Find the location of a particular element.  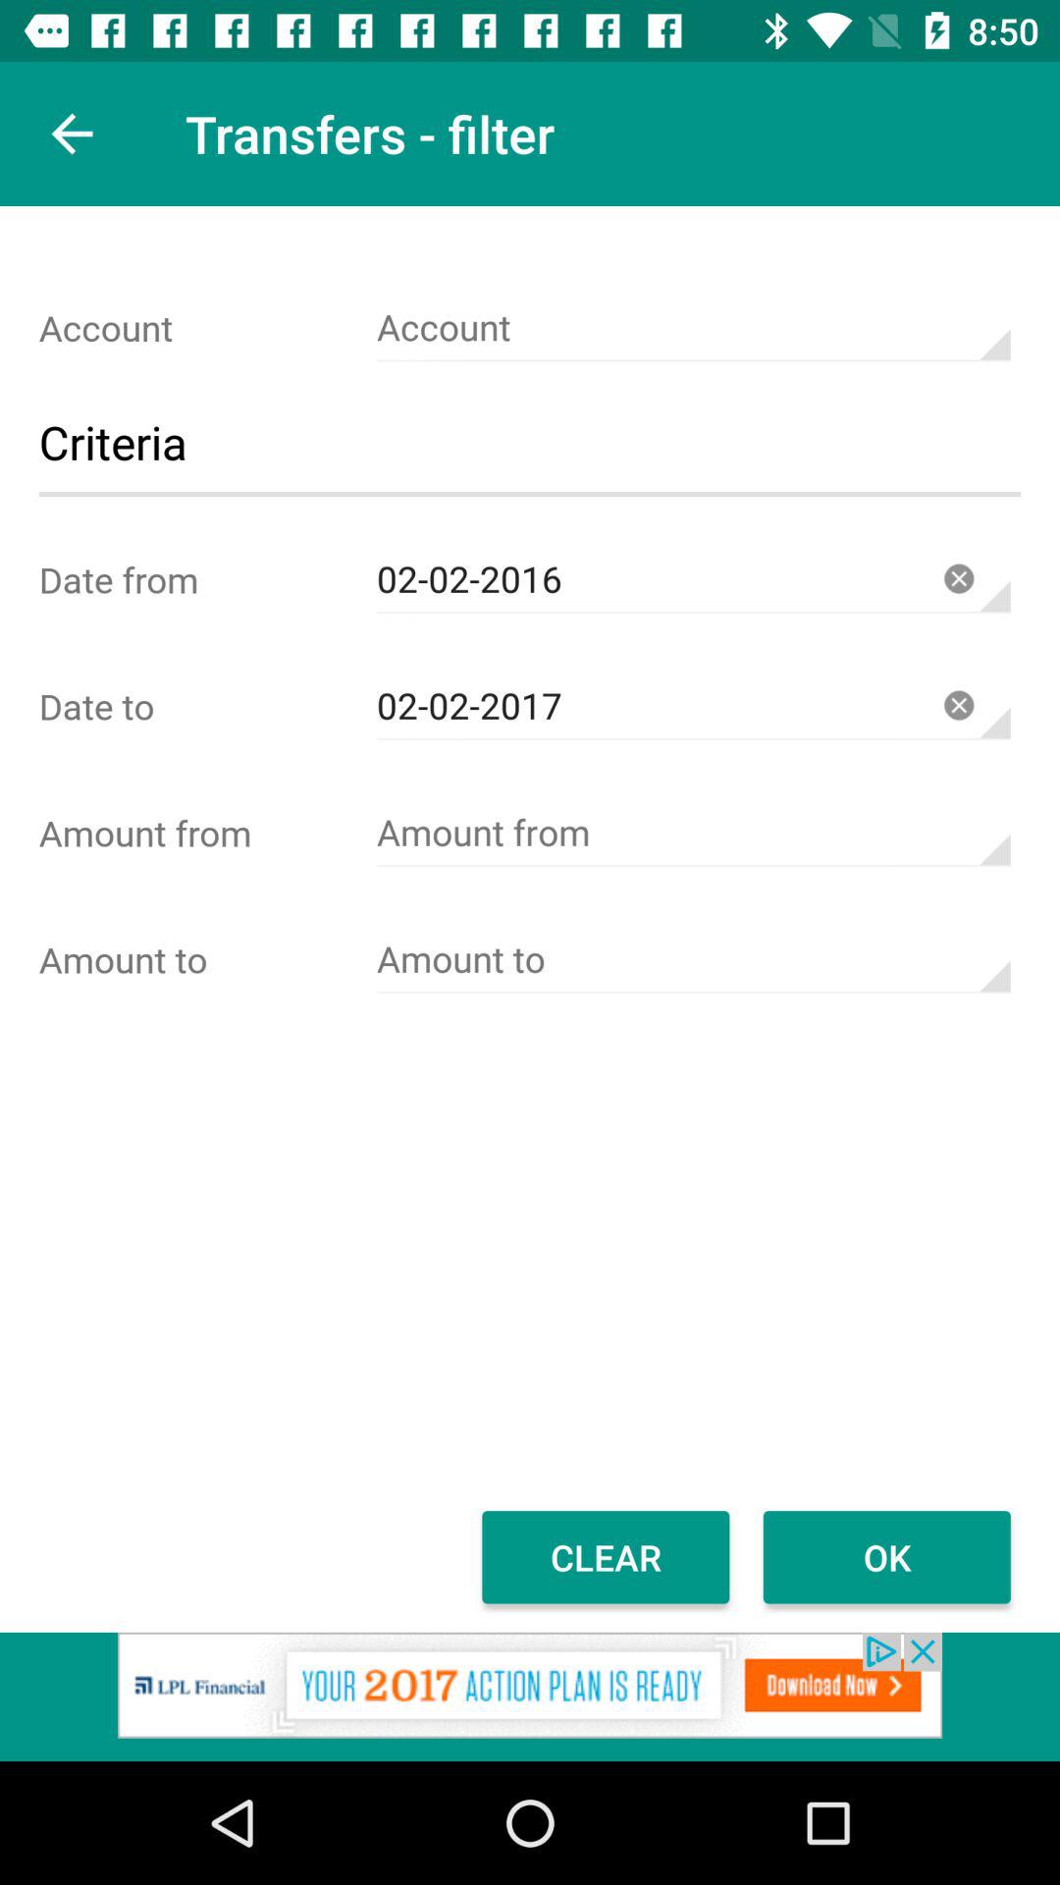

enters amount is located at coordinates (693, 833).